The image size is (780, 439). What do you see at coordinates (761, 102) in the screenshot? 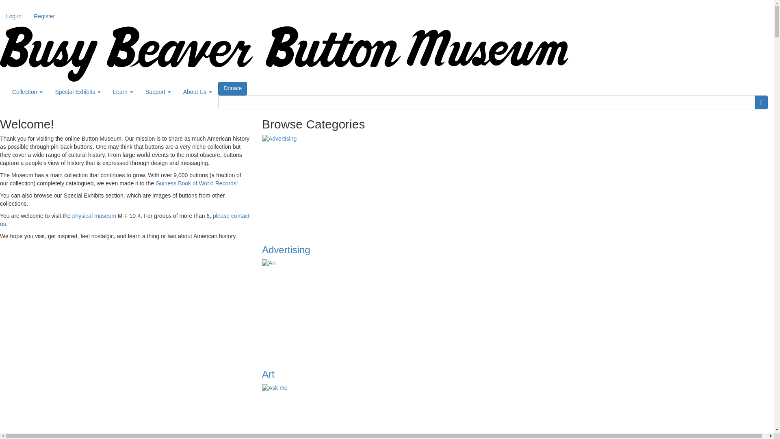
I see `Search` at bounding box center [761, 102].